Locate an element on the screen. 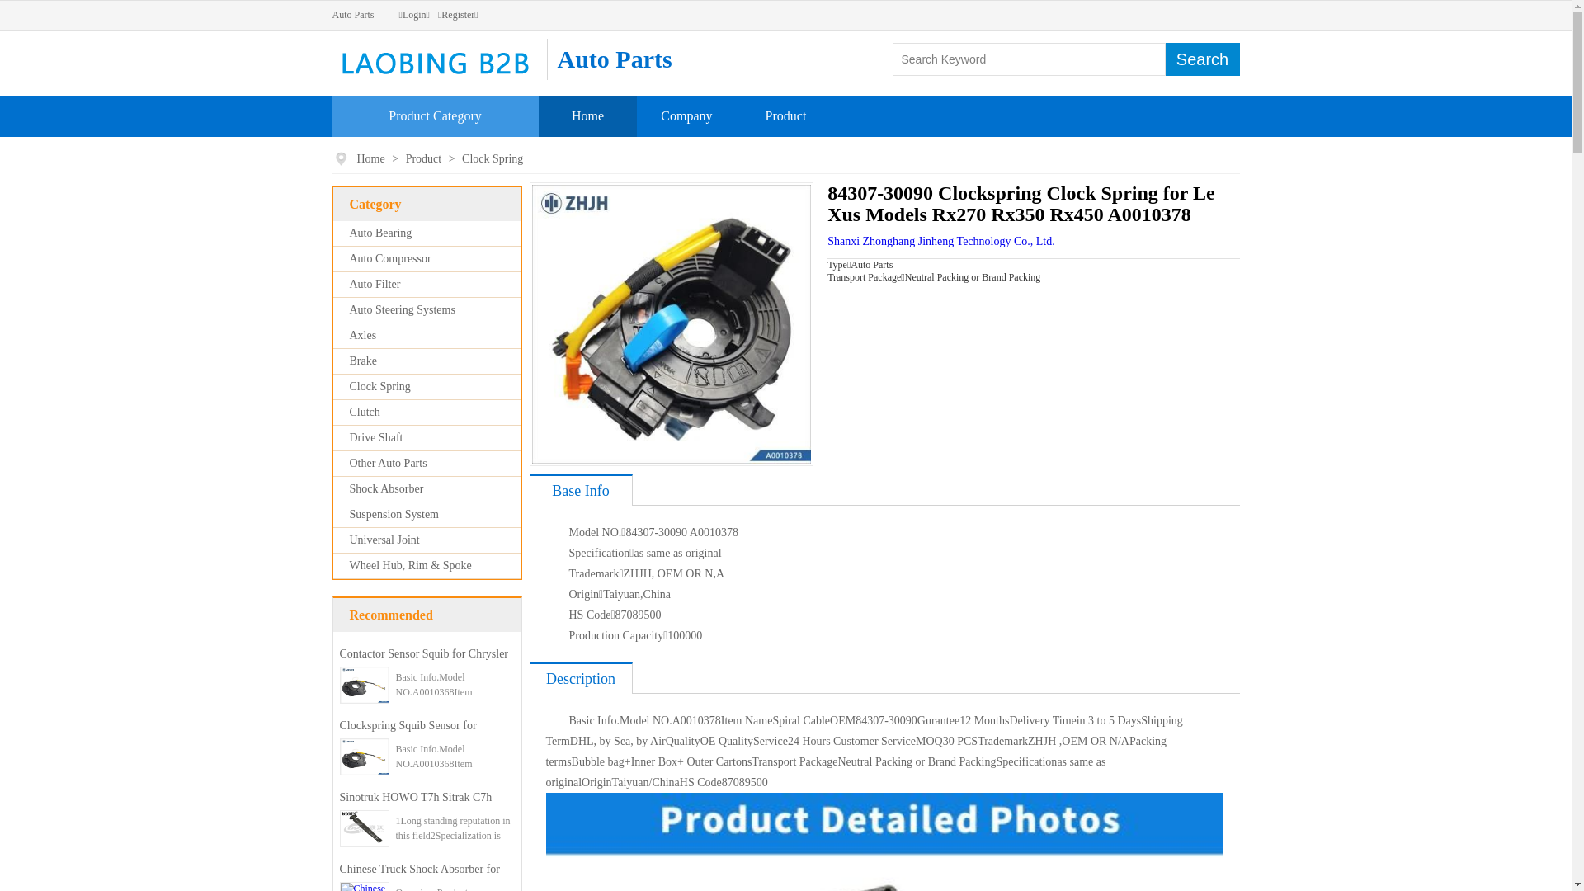 The width and height of the screenshot is (1584, 891). Auto Compressor is located at coordinates (391, 259).